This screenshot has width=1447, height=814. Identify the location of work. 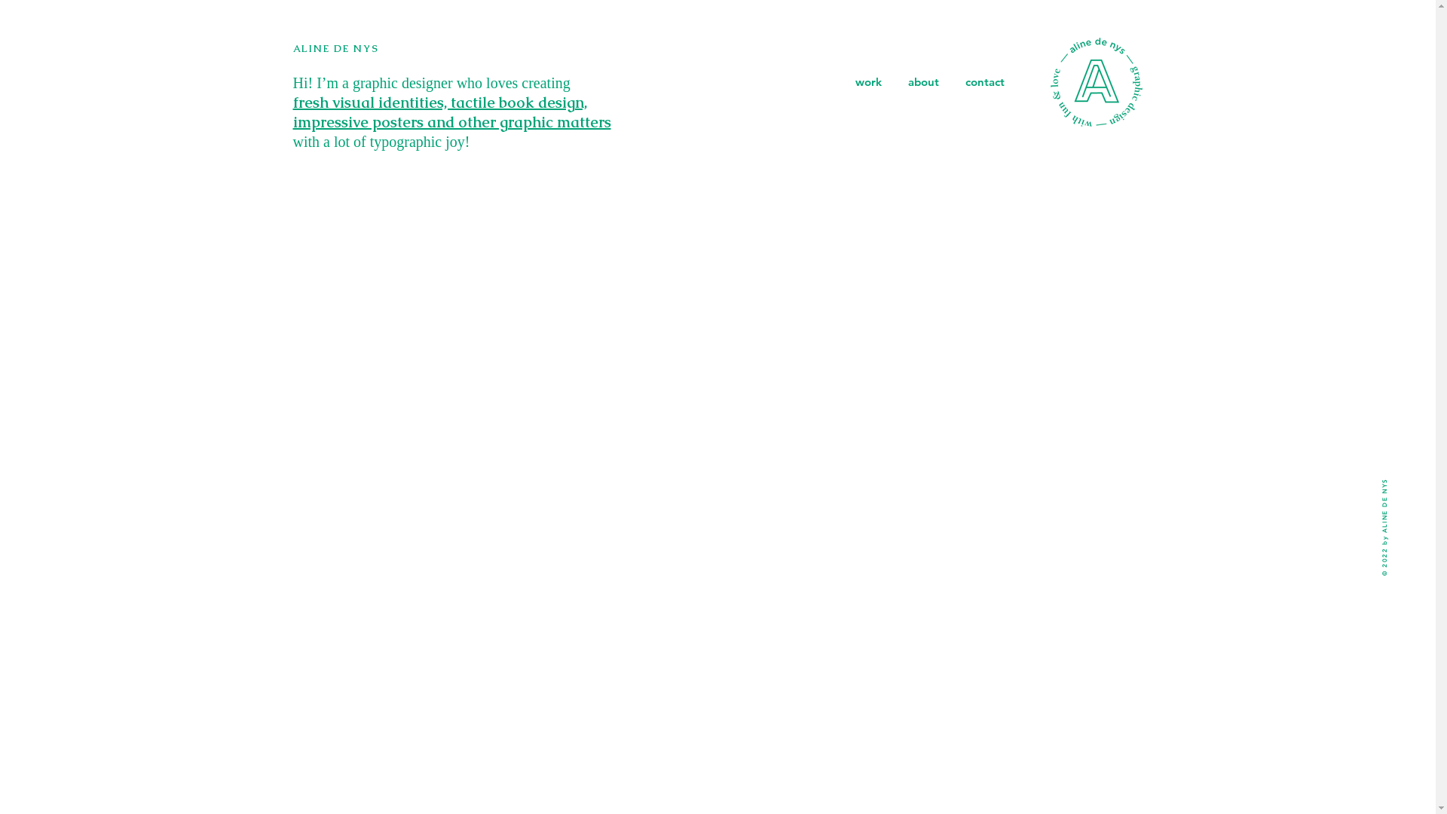
(869, 82).